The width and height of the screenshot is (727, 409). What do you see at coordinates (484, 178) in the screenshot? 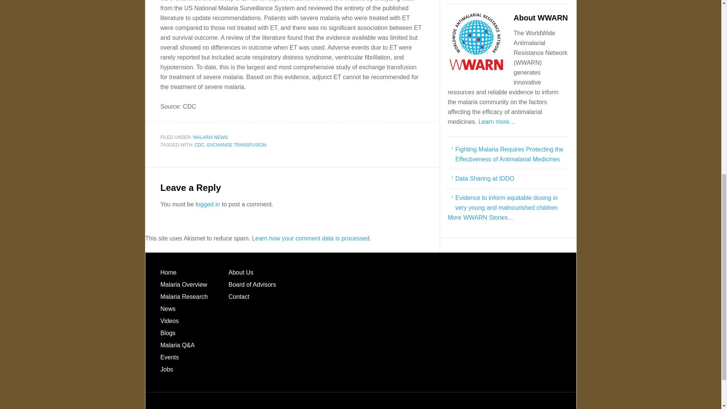
I see `Data Sharing at IDDO` at bounding box center [484, 178].